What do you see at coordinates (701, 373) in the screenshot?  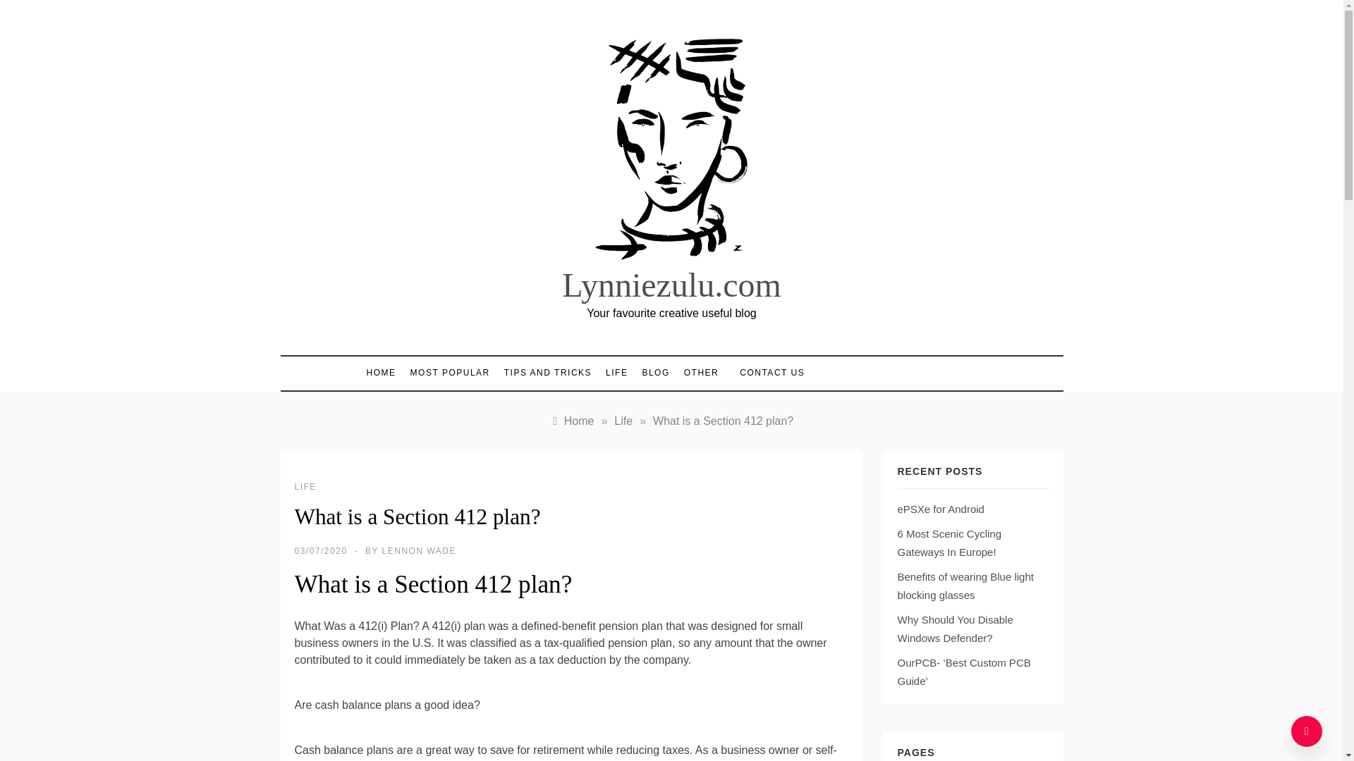 I see `OTHER` at bounding box center [701, 373].